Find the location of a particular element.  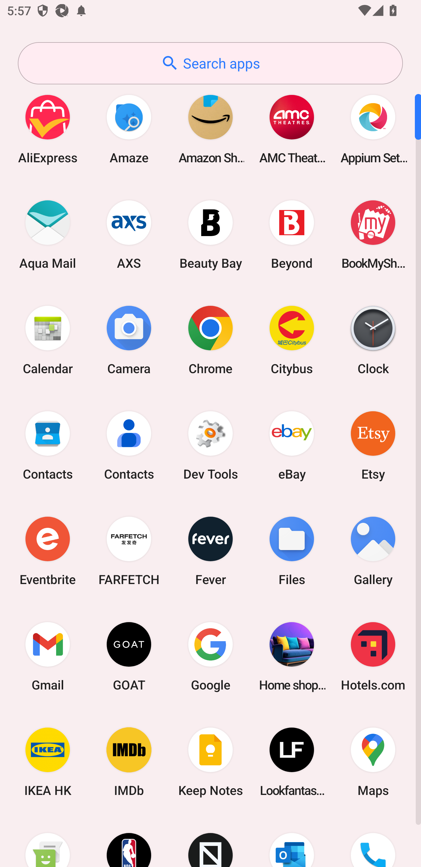

Gallery is located at coordinates (373, 551).